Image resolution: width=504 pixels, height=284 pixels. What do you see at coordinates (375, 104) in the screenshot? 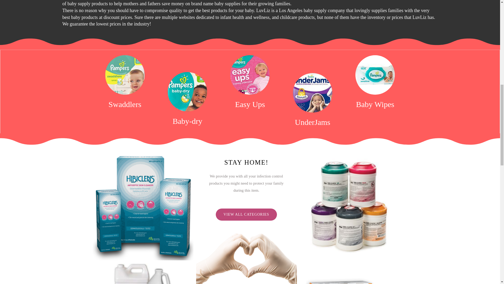
I see `Baby Wipes` at bounding box center [375, 104].